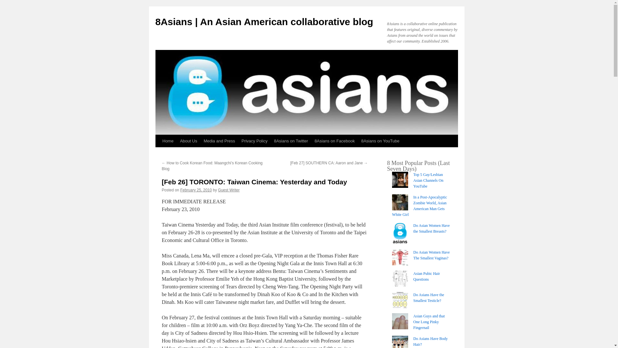  Describe the element at coordinates (431, 228) in the screenshot. I see `Do Asian Women Have the Smallest Breasts?` at that location.